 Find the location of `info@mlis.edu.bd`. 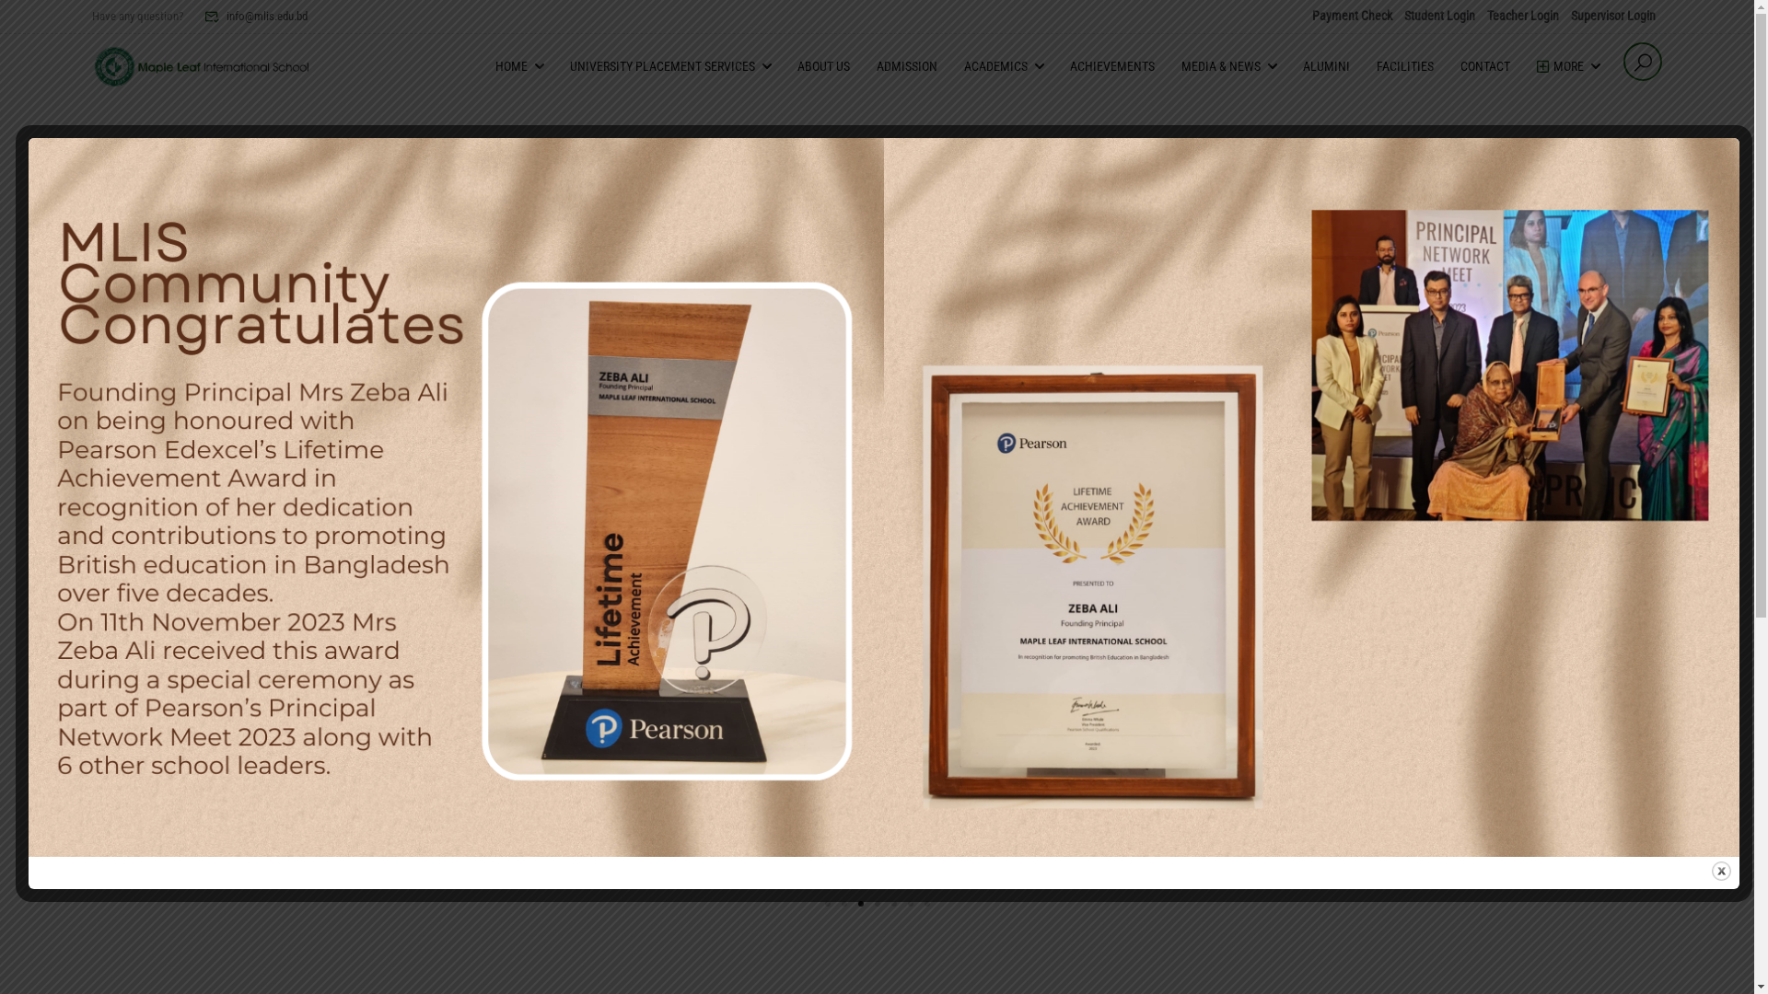

info@mlis.edu.bd is located at coordinates (256, 17).